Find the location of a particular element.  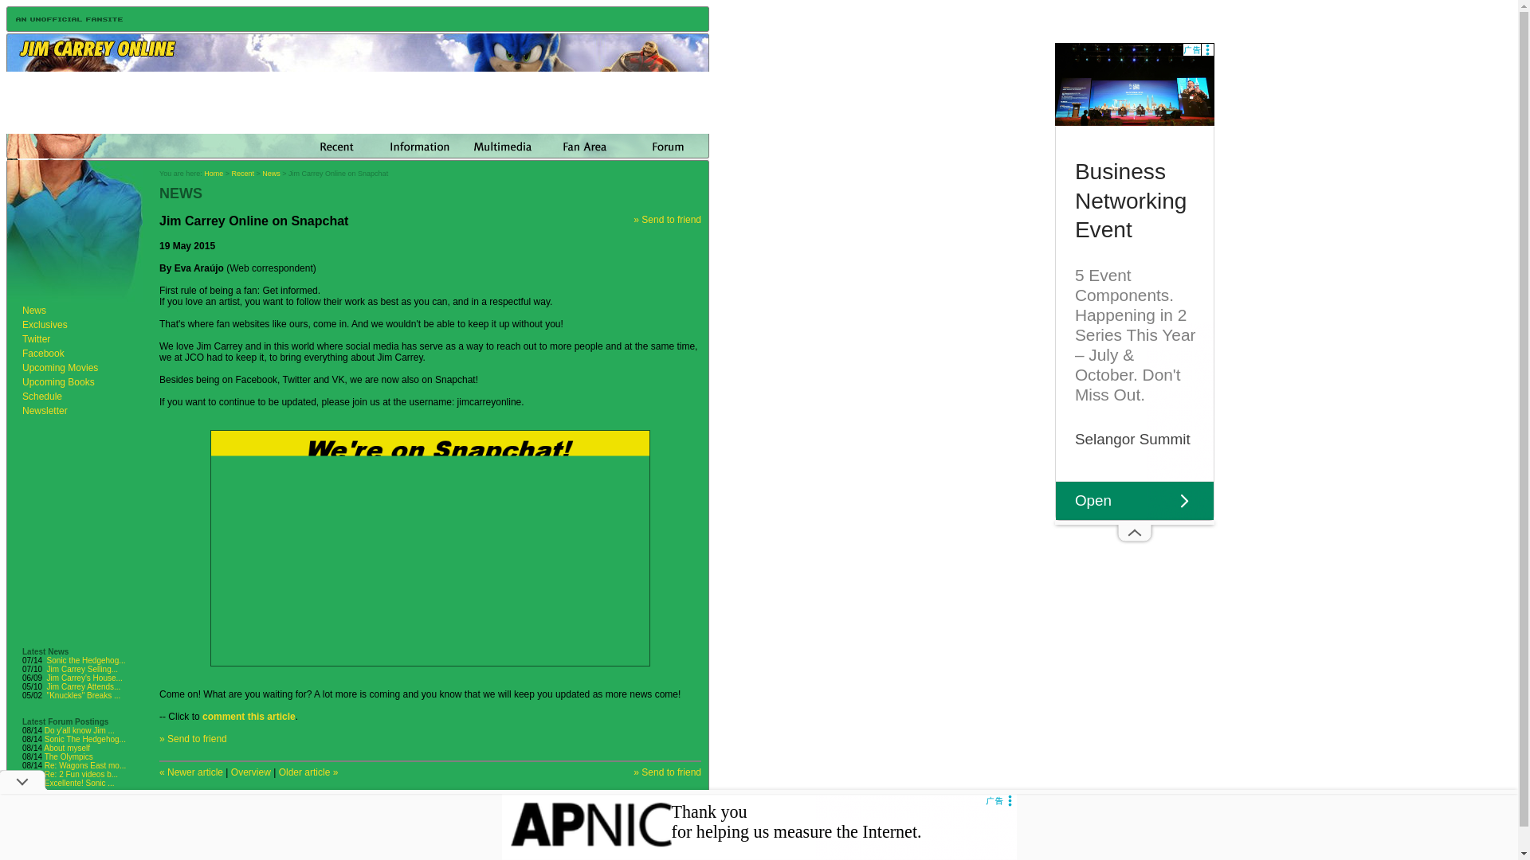

Sonic the Hedgehog 3 is complete is located at coordinates (86, 660).